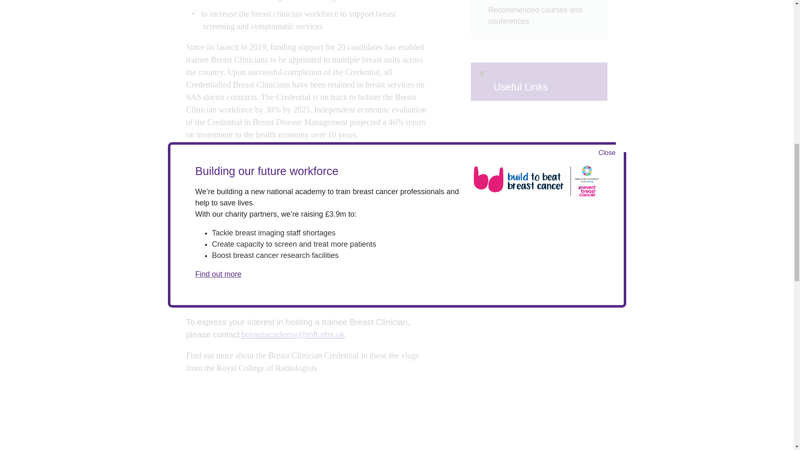 The height and width of the screenshot is (450, 800). What do you see at coordinates (290, 416) in the screenshot?
I see `Royal College of Radiologists - Meet the Breast Clinicians` at bounding box center [290, 416].